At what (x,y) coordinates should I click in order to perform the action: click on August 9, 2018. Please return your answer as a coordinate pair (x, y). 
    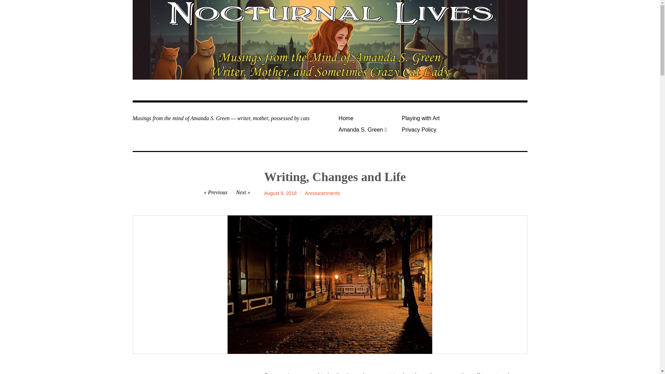
    Looking at the image, I should click on (280, 193).